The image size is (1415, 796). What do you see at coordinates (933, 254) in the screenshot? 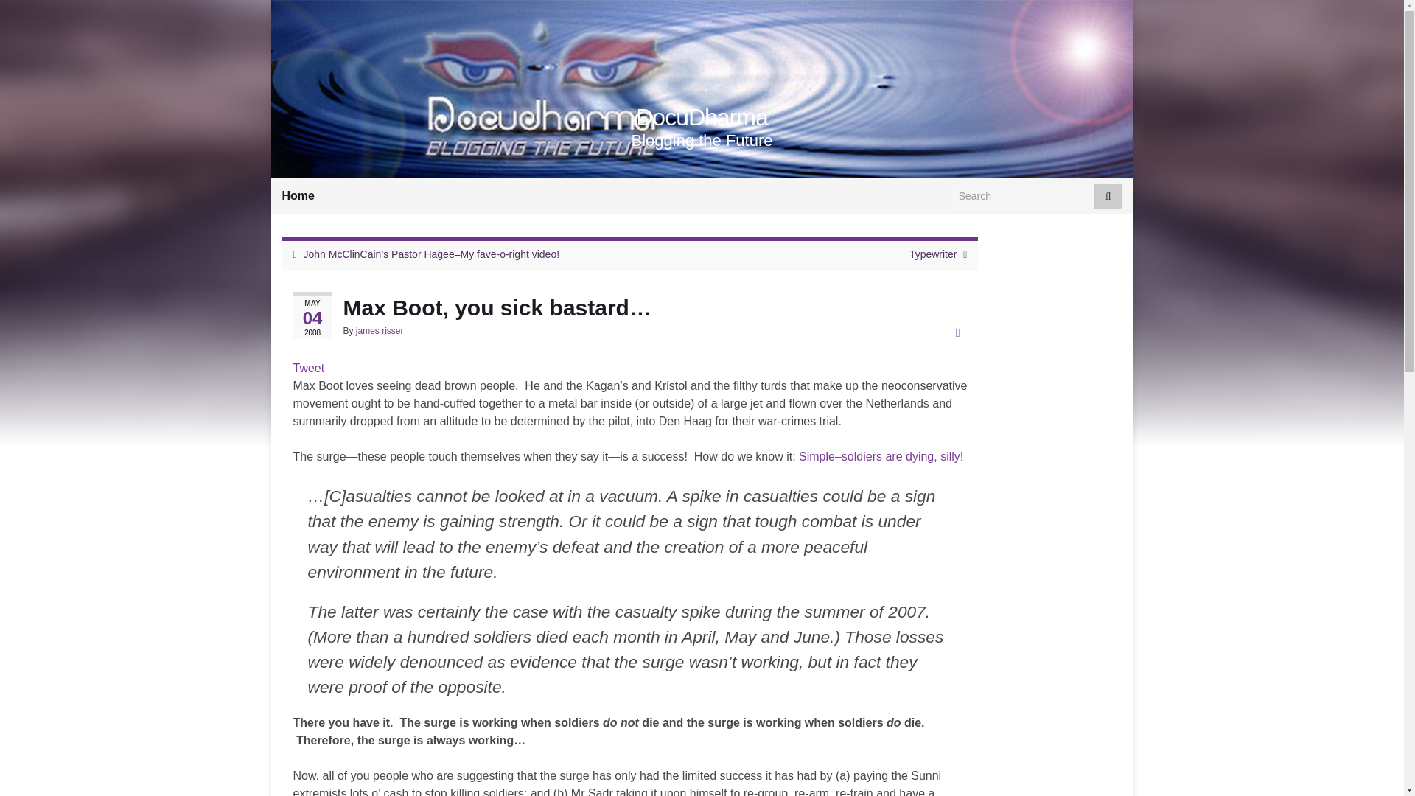
I see `Typewriter` at bounding box center [933, 254].